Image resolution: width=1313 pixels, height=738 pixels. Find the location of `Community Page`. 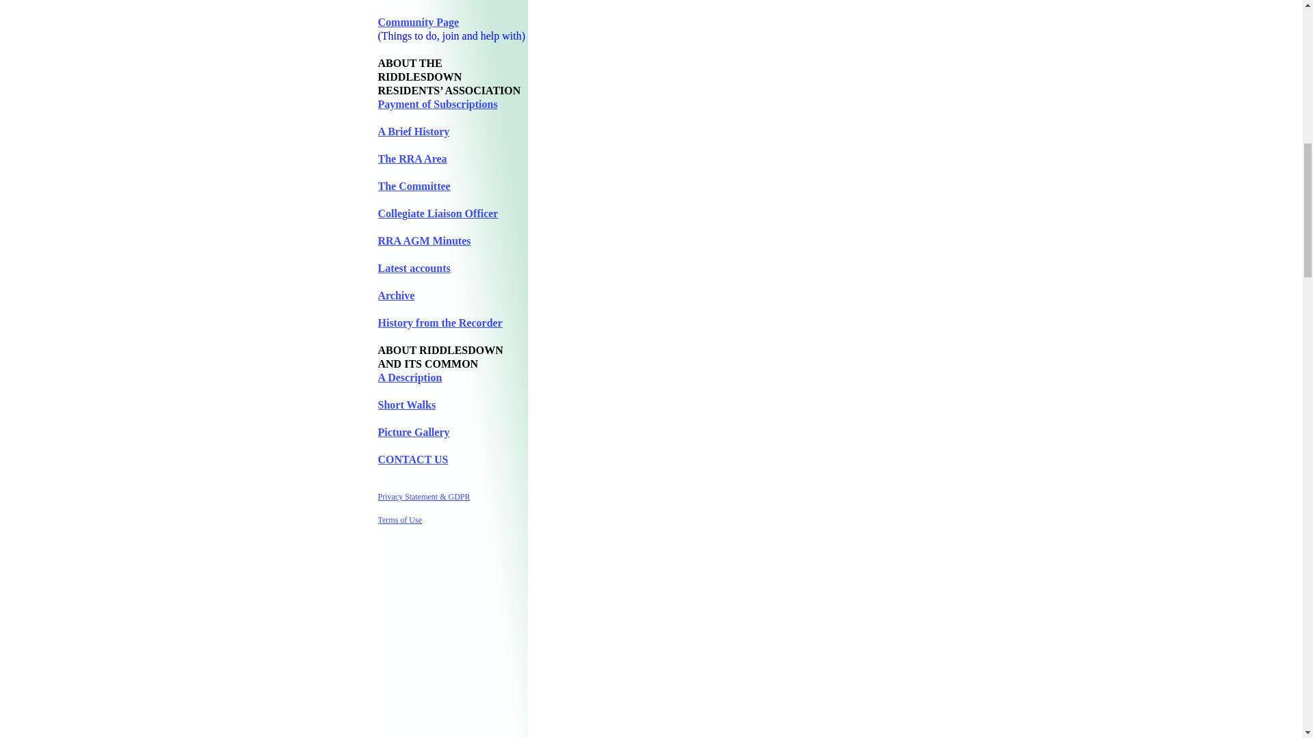

Community Page is located at coordinates (418, 22).